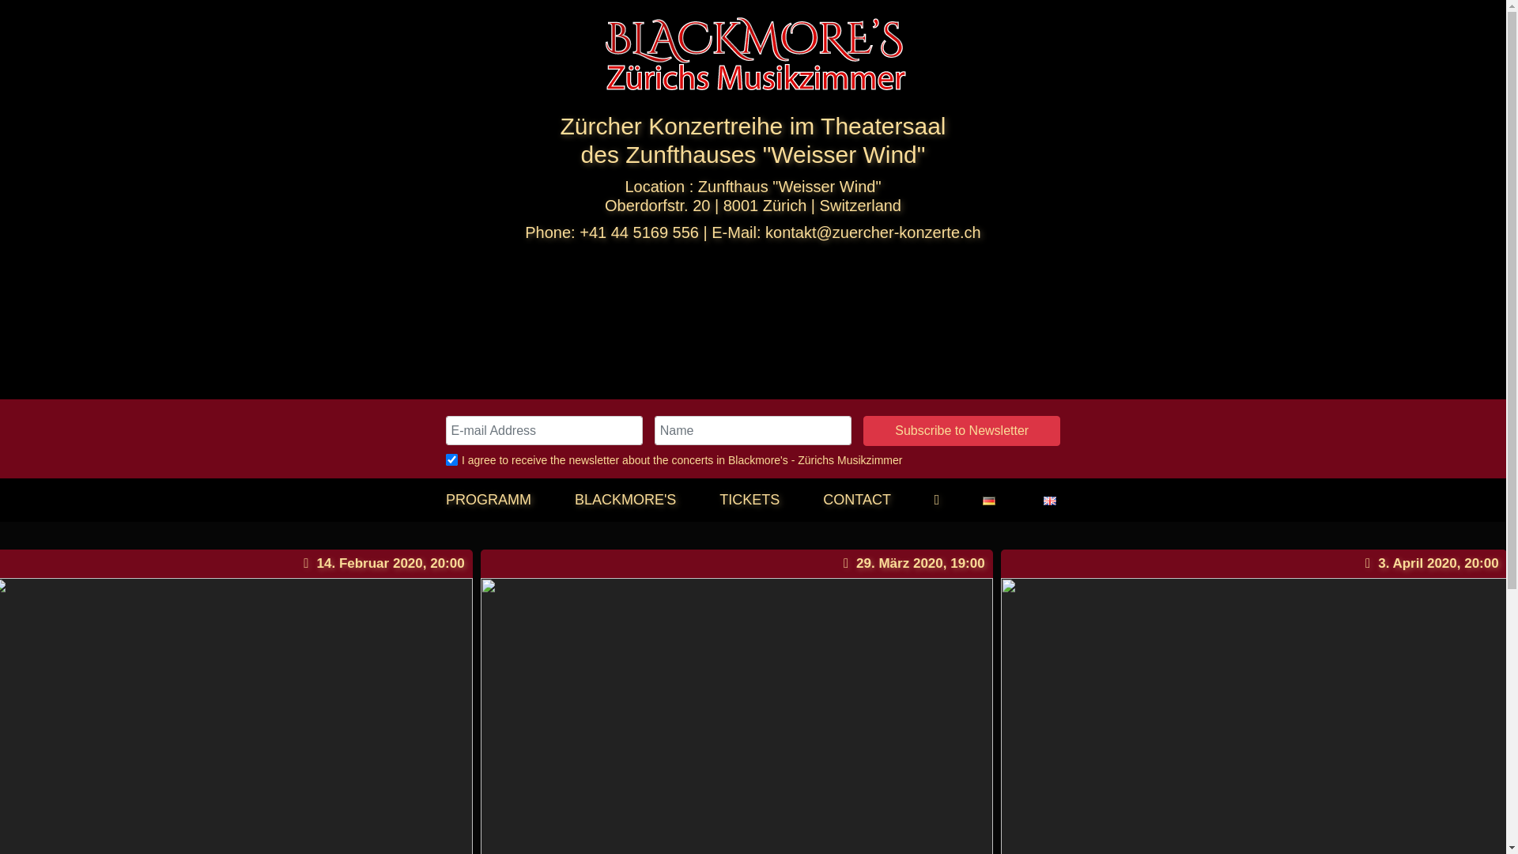  I want to click on Subscribe to Newsletter, so click(961, 431).